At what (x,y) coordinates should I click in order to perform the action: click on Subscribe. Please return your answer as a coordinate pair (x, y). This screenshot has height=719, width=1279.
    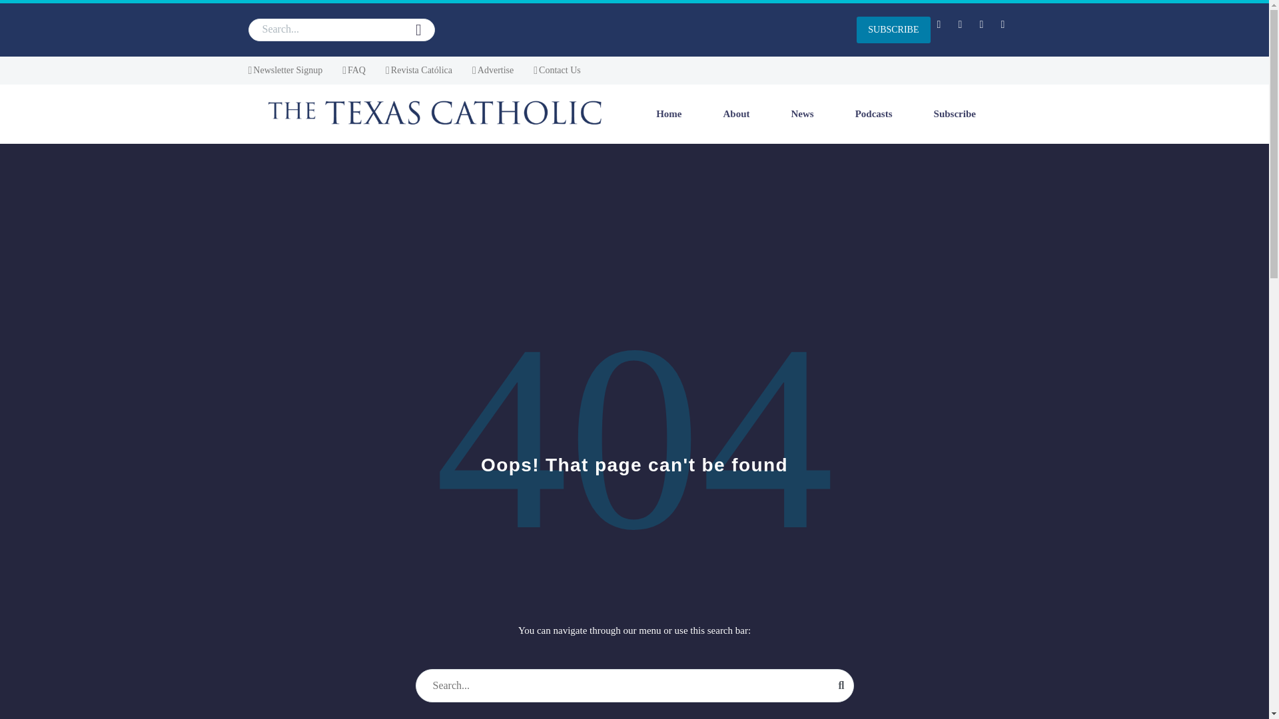
    Looking at the image, I should click on (955, 113).